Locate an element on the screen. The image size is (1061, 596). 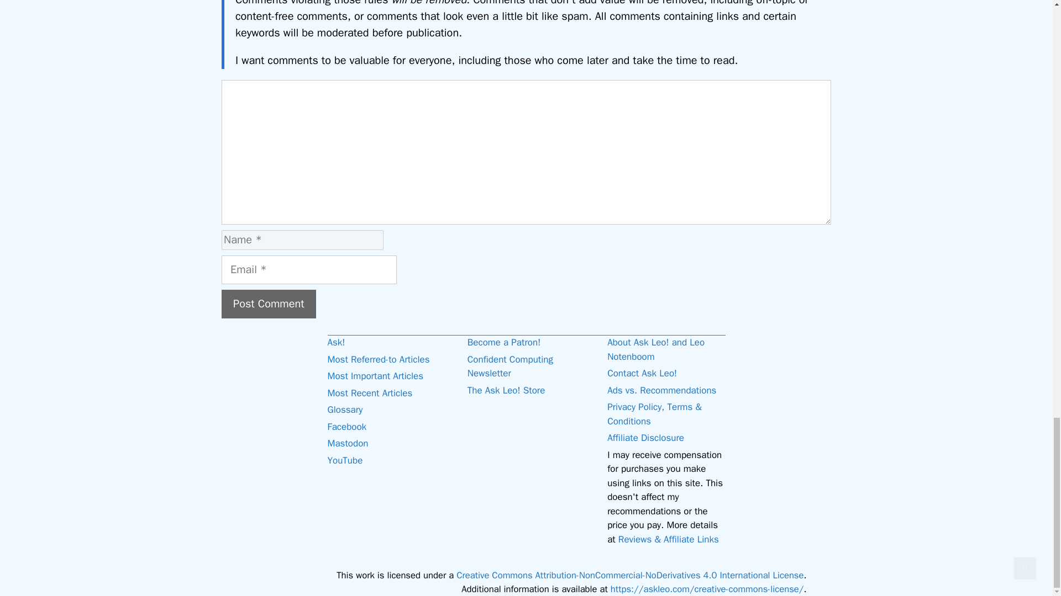
Ask! is located at coordinates (336, 342).